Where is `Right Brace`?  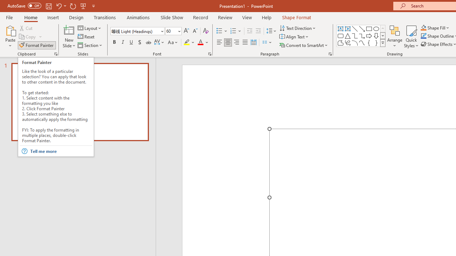
Right Brace is located at coordinates (376, 43).